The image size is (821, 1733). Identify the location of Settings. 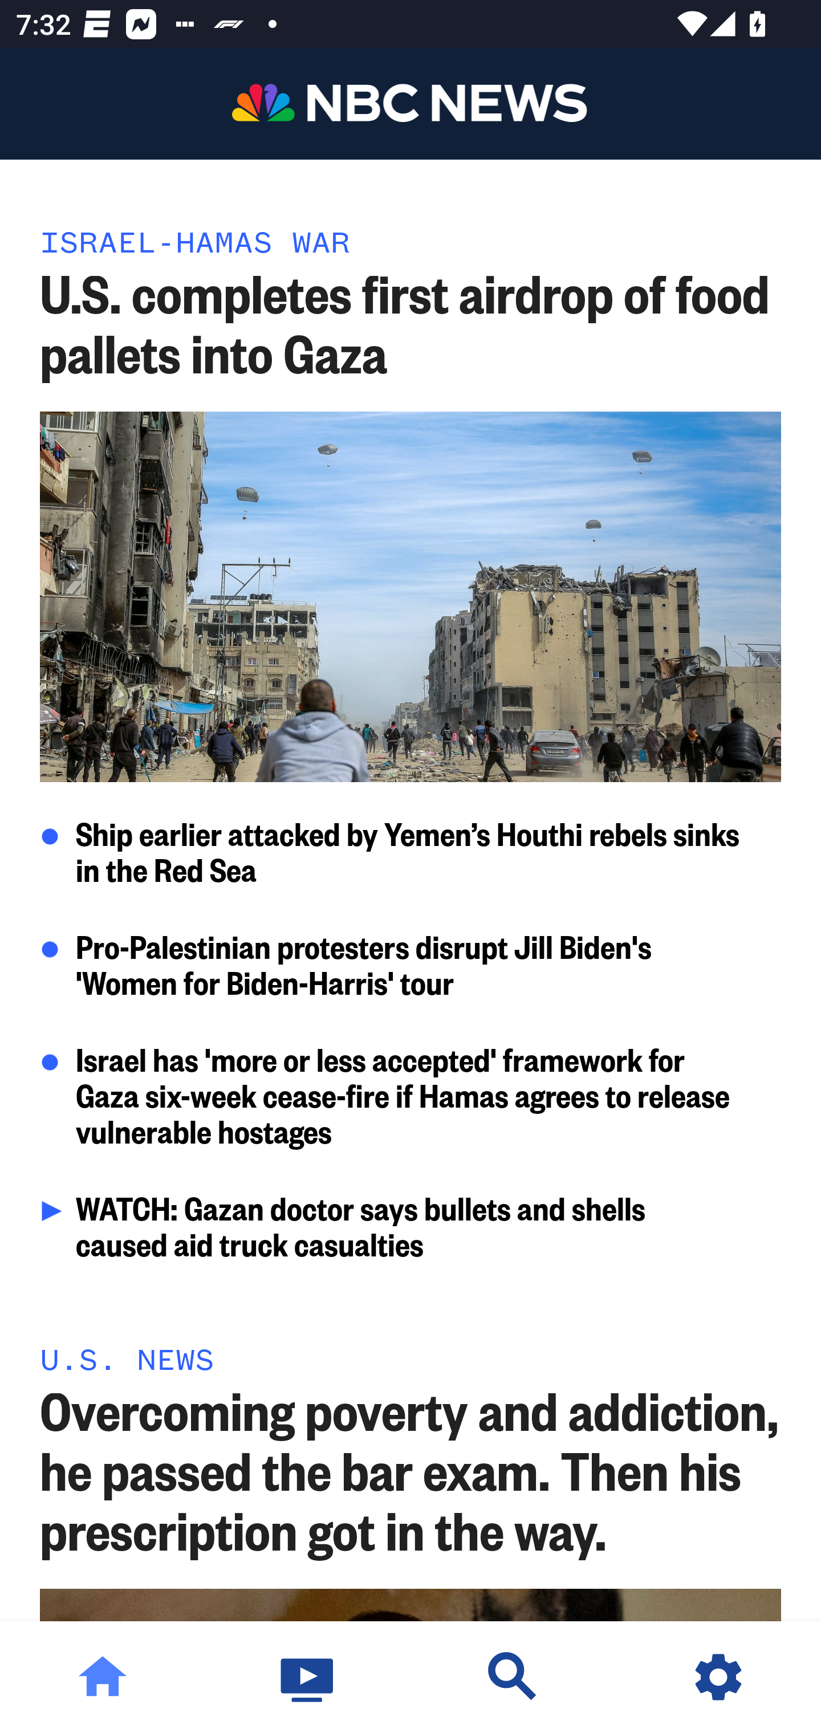
(718, 1677).